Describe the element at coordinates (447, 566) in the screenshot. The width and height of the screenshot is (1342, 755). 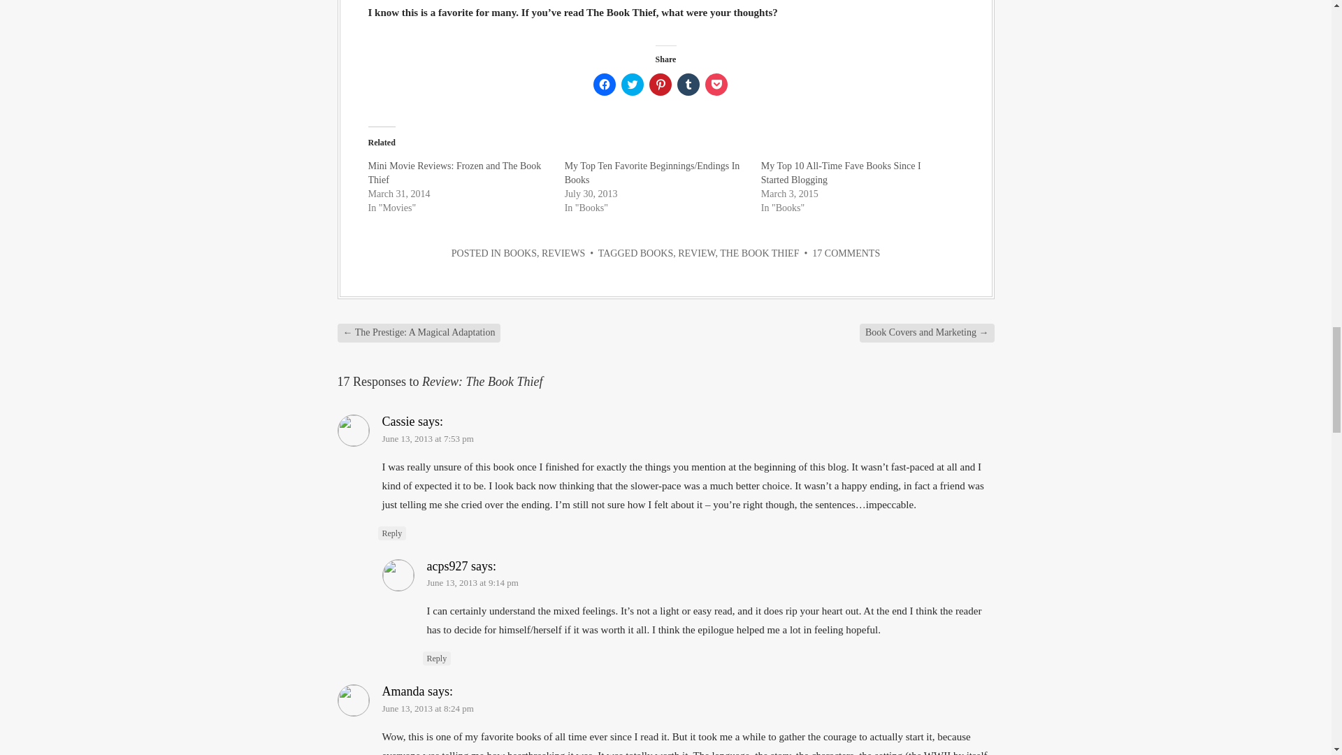
I see `acps927` at that location.